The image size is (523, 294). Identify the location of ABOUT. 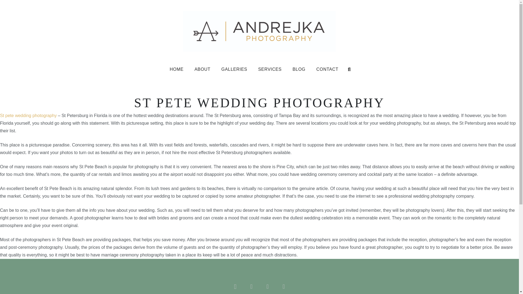
(202, 69).